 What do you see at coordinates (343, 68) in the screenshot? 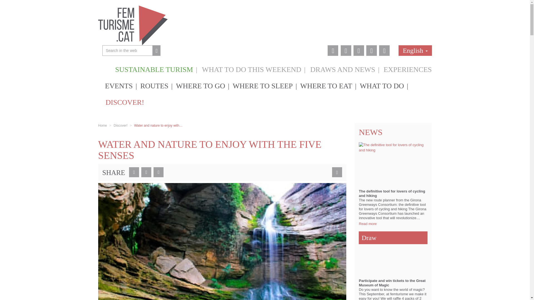
I see `Draws and news` at bounding box center [343, 68].